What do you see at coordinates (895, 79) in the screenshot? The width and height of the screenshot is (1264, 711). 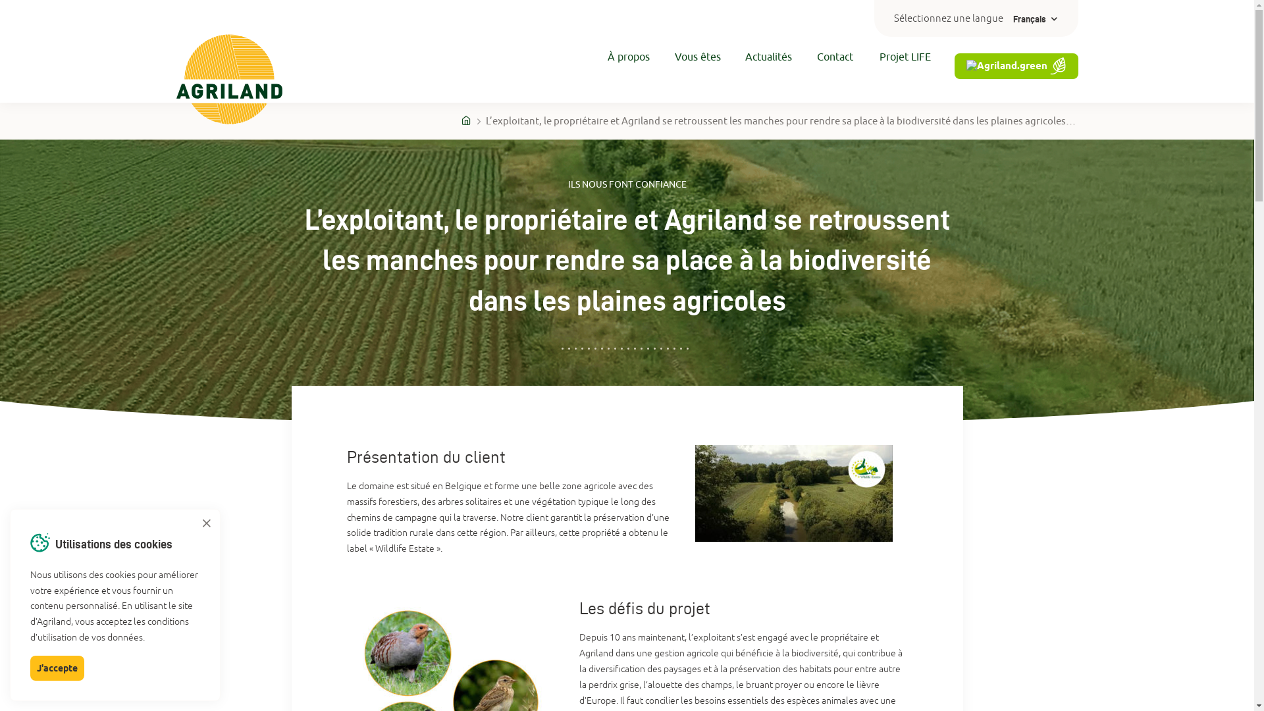 I see `Projet LIFE` at bounding box center [895, 79].